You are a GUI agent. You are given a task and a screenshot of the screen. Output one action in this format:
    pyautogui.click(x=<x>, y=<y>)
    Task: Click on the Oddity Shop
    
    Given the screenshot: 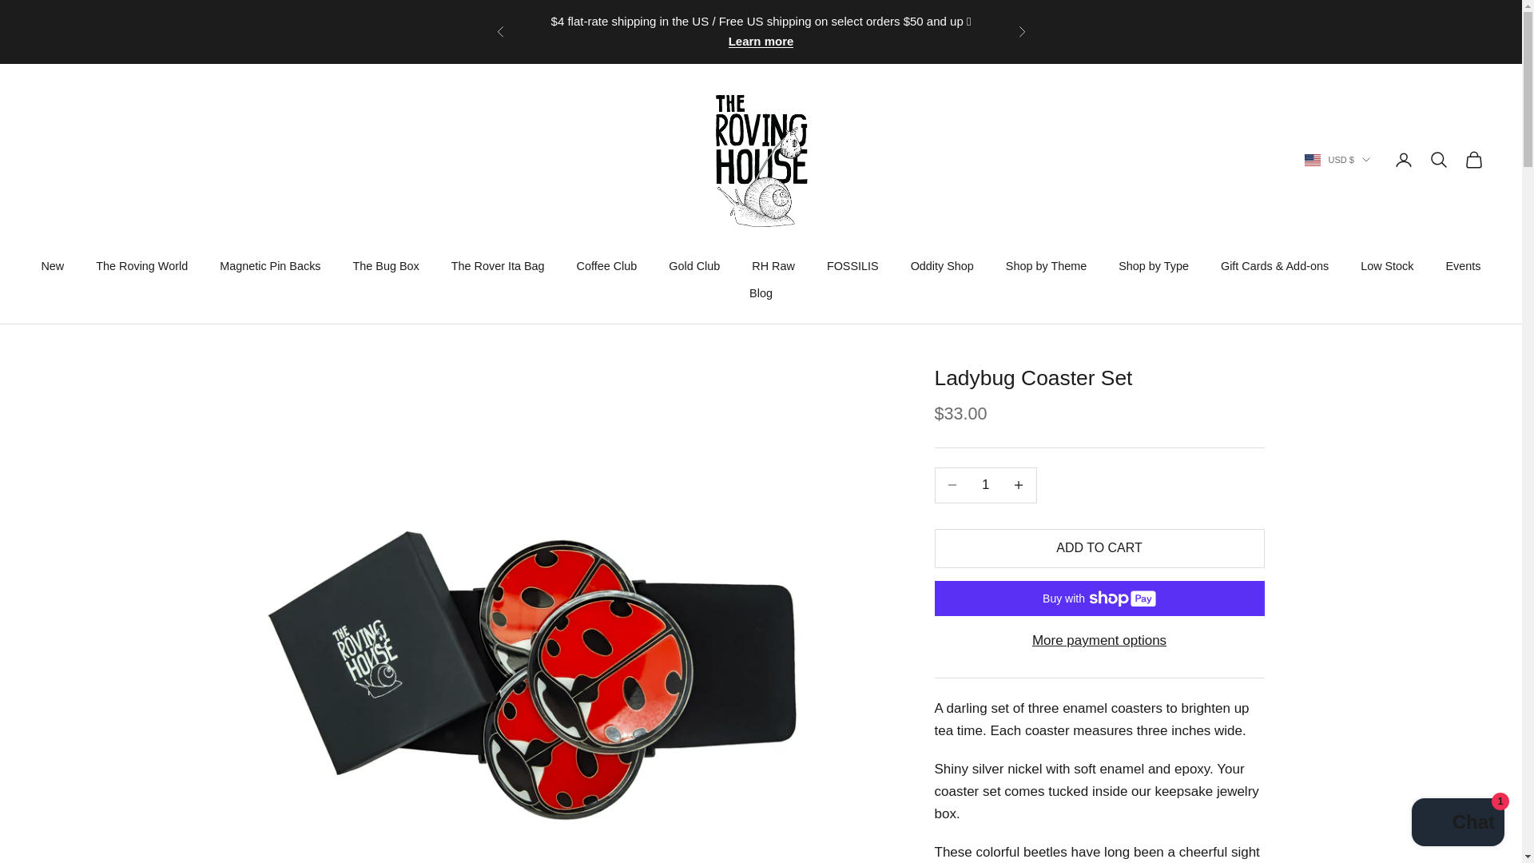 What is the action you would take?
    pyautogui.click(x=943, y=265)
    